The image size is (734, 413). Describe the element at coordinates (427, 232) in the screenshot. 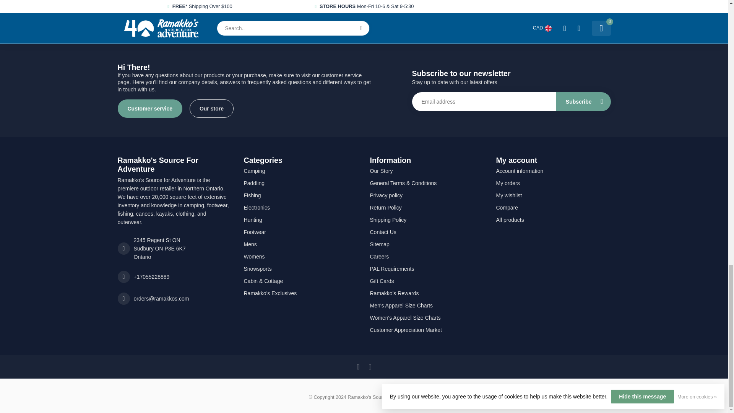

I see `Contact Us` at that location.